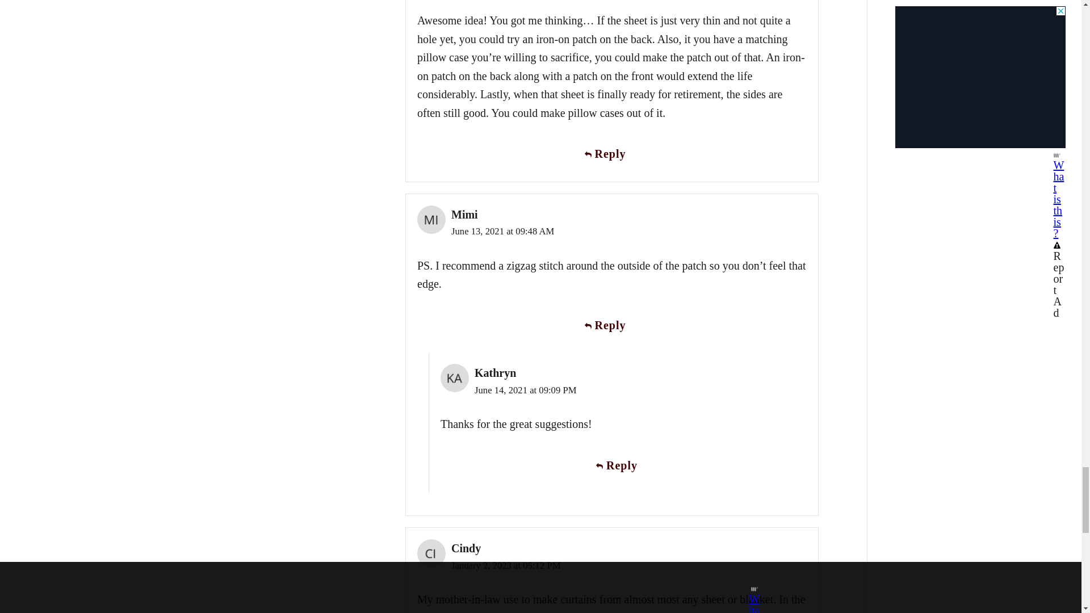  I want to click on Reply, so click(612, 325).